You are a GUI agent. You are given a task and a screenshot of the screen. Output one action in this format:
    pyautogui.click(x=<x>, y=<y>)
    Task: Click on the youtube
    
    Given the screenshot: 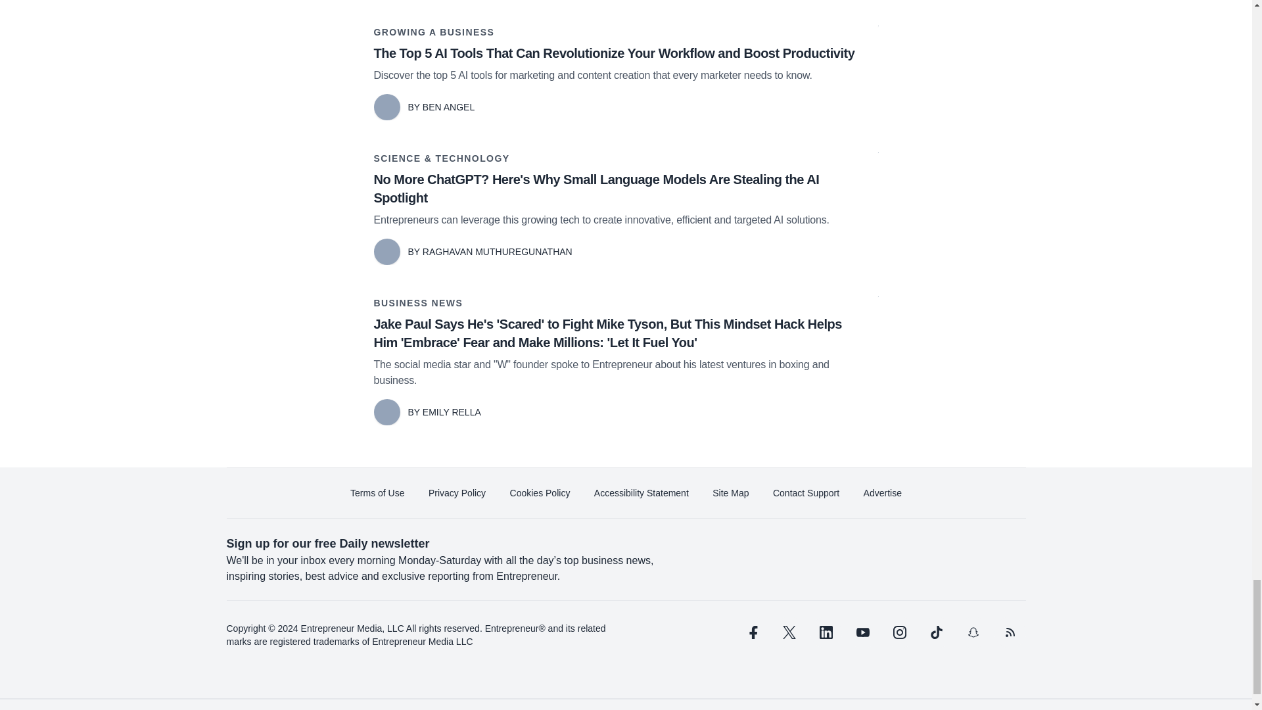 What is the action you would take?
    pyautogui.click(x=862, y=632)
    